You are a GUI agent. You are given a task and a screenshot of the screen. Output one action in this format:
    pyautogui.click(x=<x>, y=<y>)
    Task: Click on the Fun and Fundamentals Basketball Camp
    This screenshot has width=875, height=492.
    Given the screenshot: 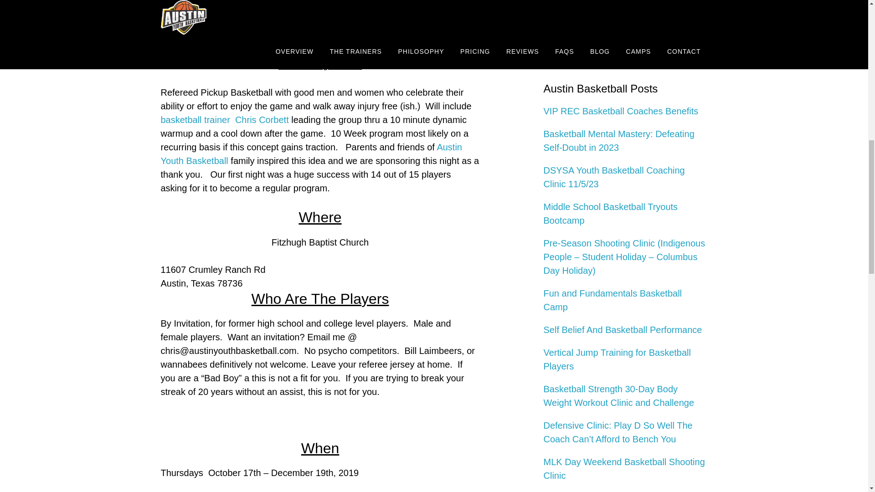 What is the action you would take?
    pyautogui.click(x=612, y=300)
    